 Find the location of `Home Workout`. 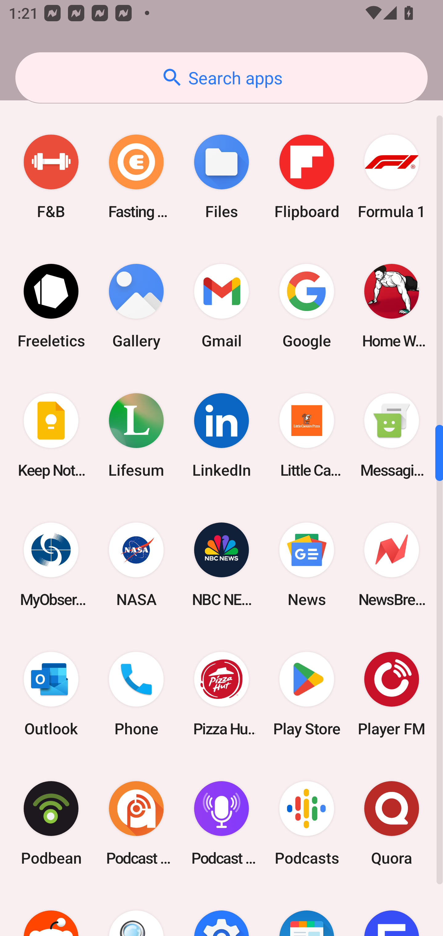

Home Workout is located at coordinates (392, 306).